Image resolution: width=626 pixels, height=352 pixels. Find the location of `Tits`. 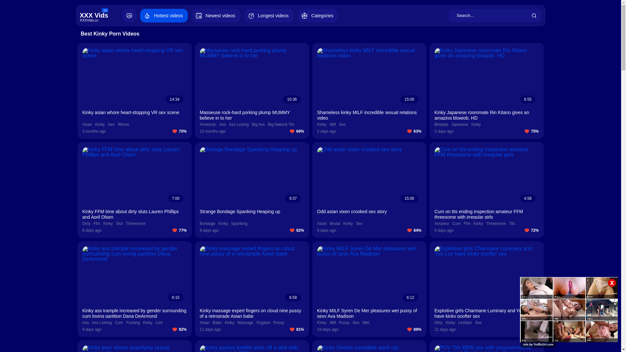

Tits is located at coordinates (512, 224).